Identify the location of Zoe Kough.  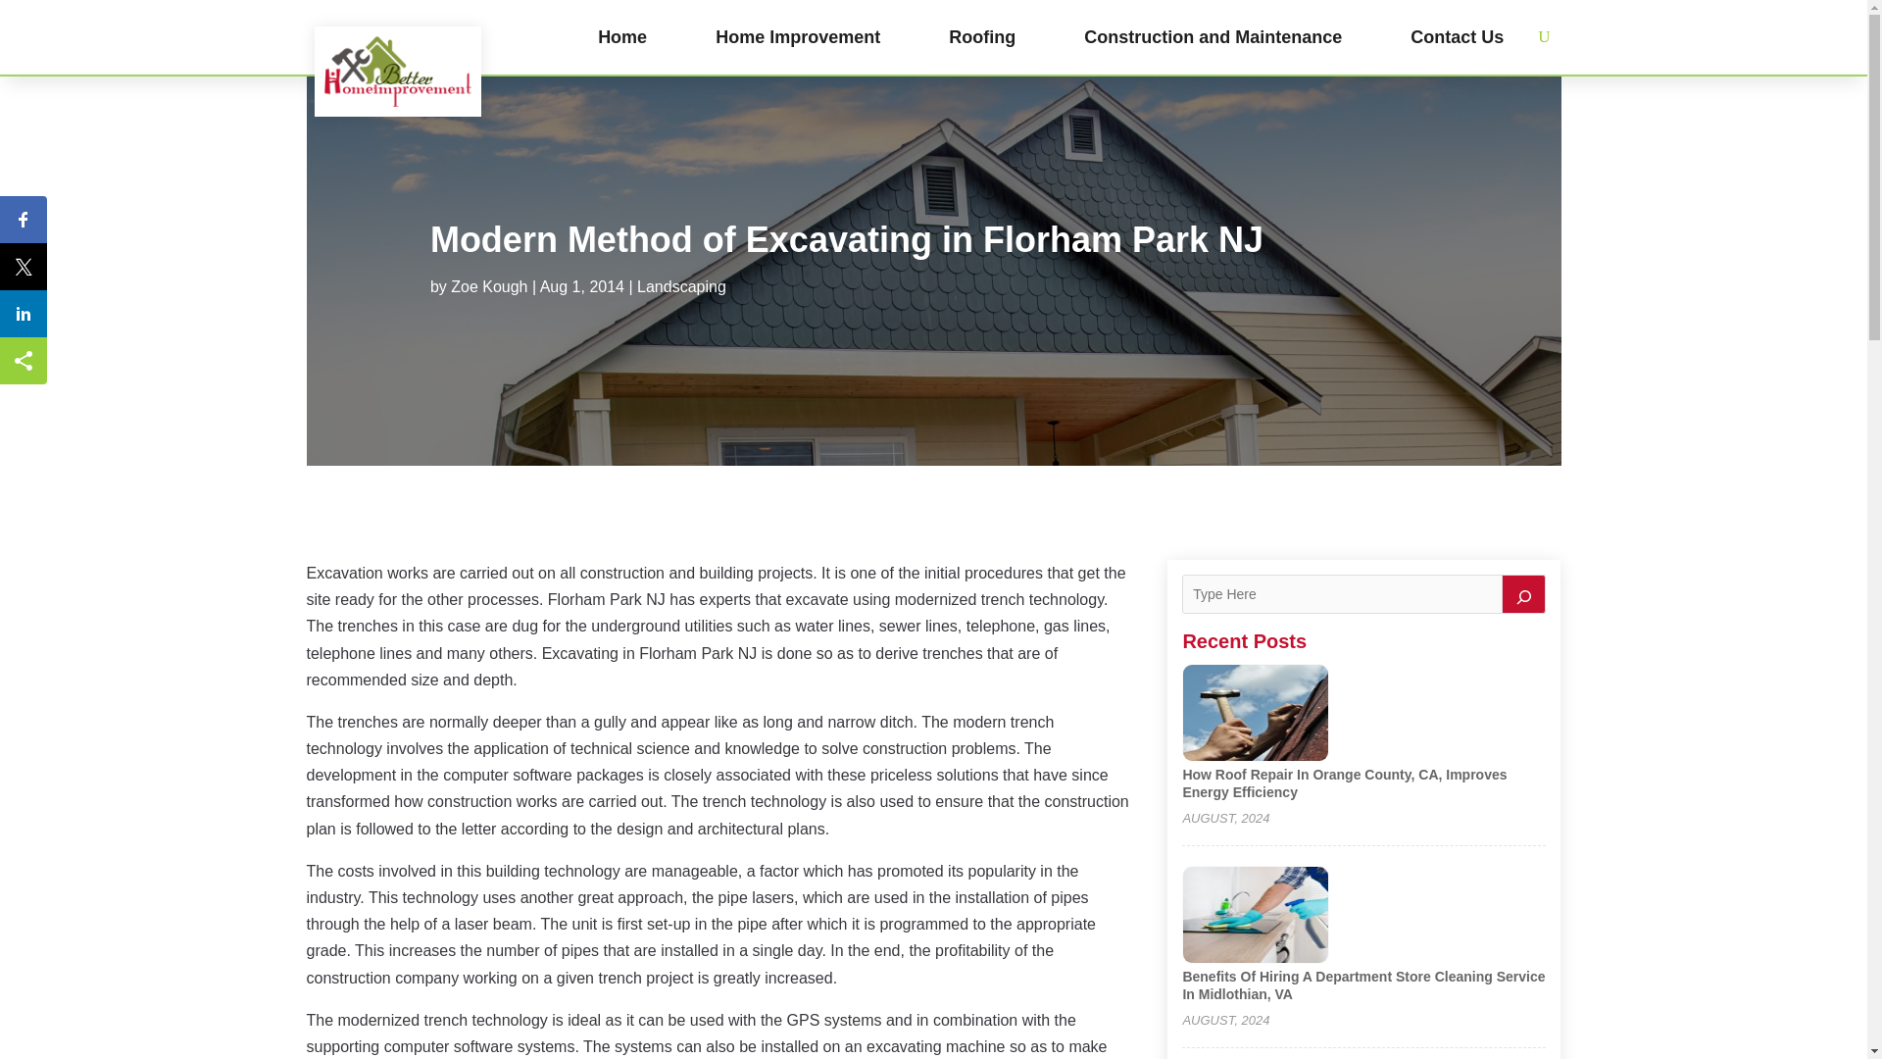
(488, 286).